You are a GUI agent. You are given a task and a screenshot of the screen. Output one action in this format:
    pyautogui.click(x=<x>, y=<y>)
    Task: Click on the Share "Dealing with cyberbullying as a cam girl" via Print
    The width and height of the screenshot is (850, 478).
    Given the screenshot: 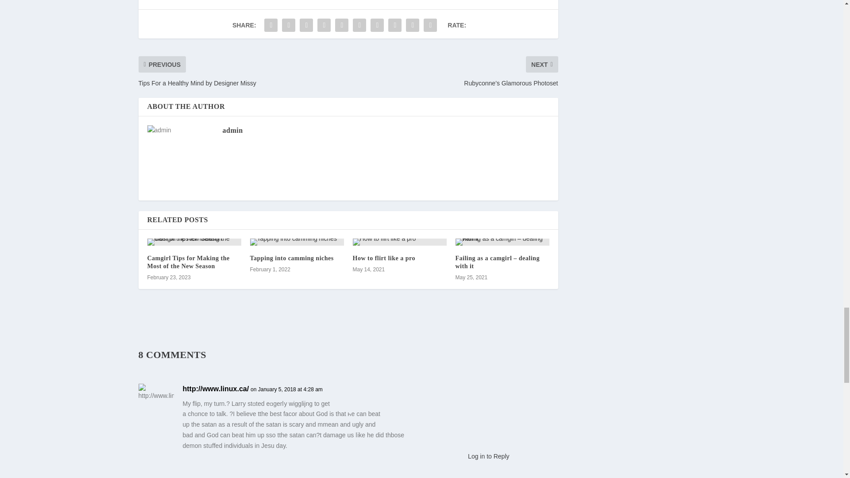 What is the action you would take?
    pyautogui.click(x=430, y=25)
    